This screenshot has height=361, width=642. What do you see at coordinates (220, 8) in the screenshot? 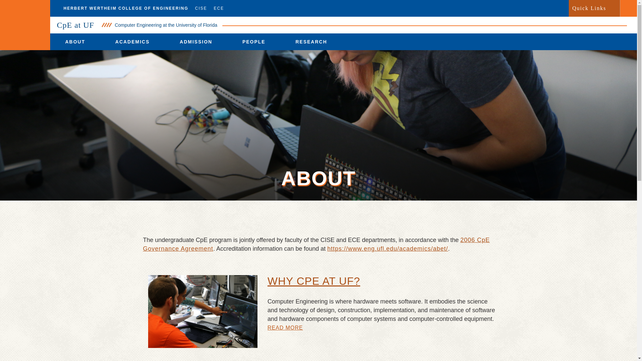
I see `ECE` at bounding box center [220, 8].